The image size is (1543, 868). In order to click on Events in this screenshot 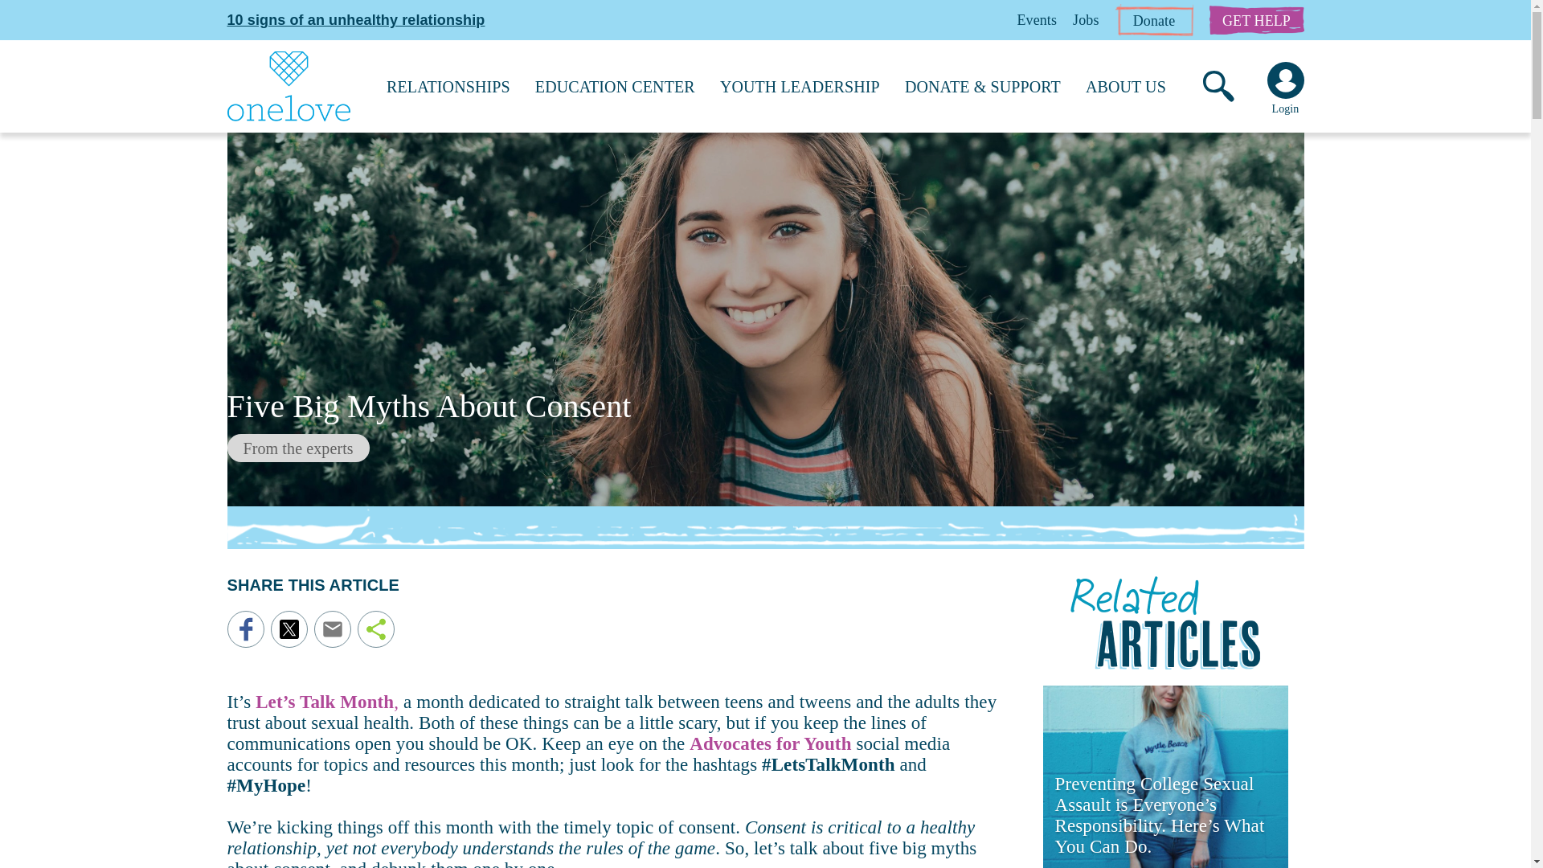, I will do `click(1037, 19)`.